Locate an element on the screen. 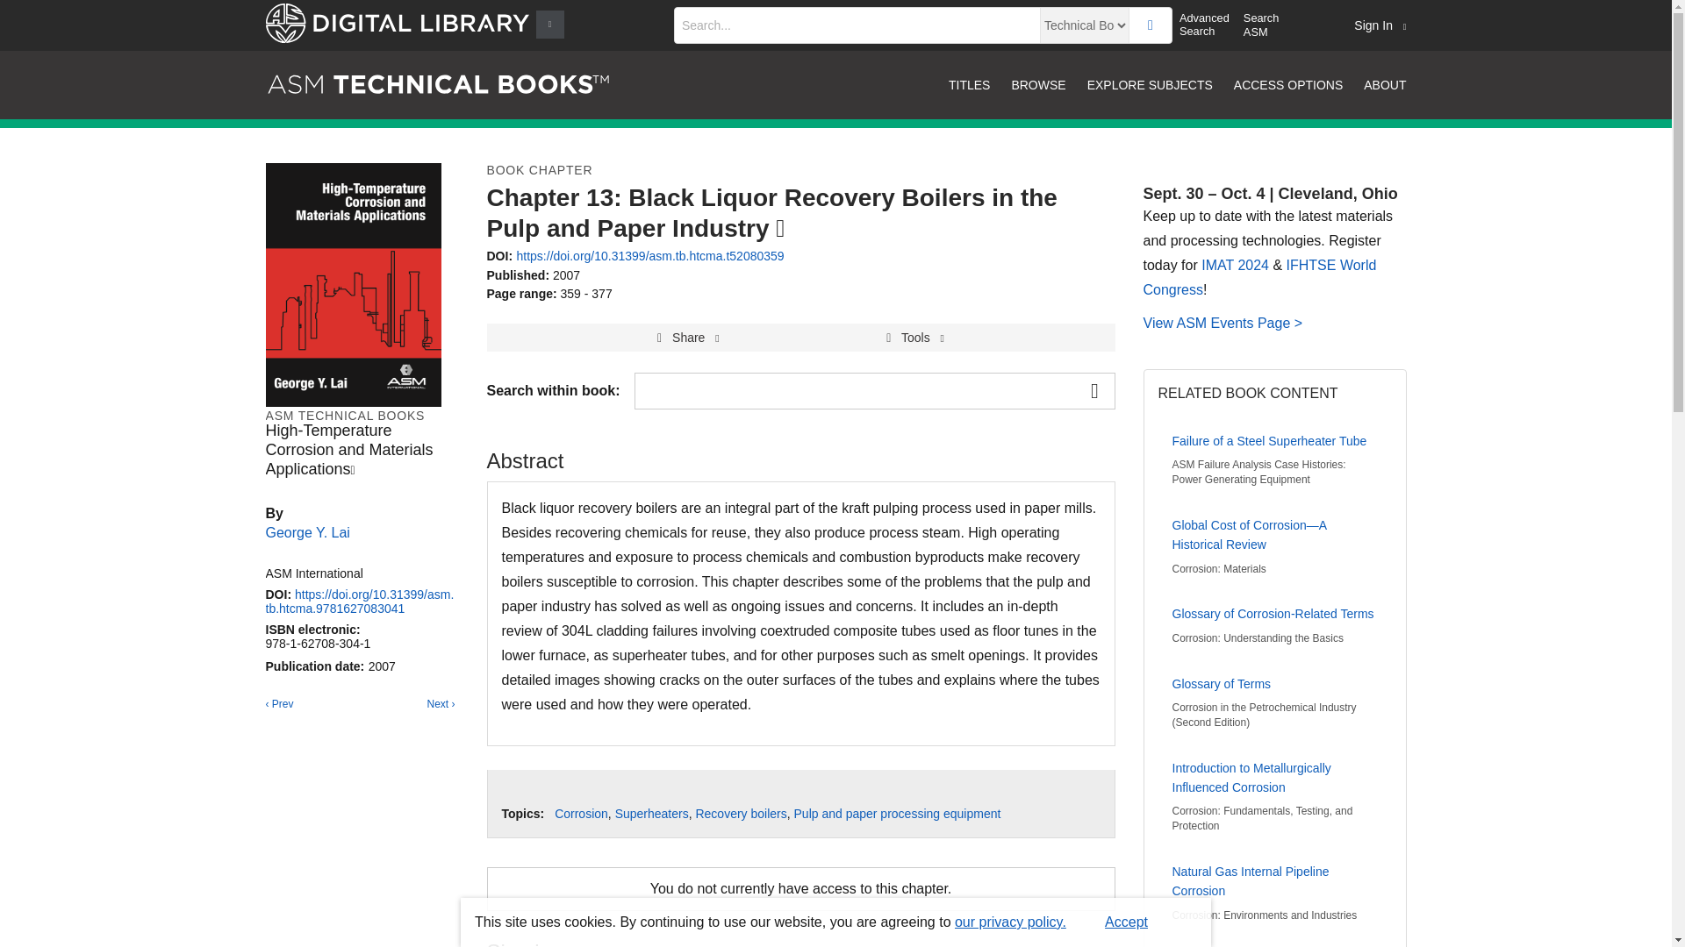 Image resolution: width=1685 pixels, height=947 pixels. Available to Purchase is located at coordinates (353, 471).